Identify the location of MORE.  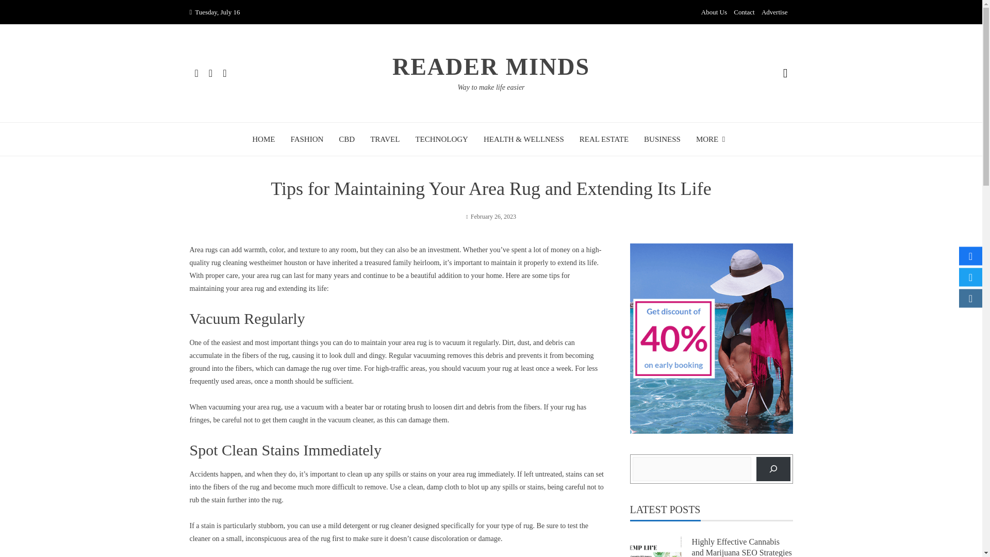
(713, 139).